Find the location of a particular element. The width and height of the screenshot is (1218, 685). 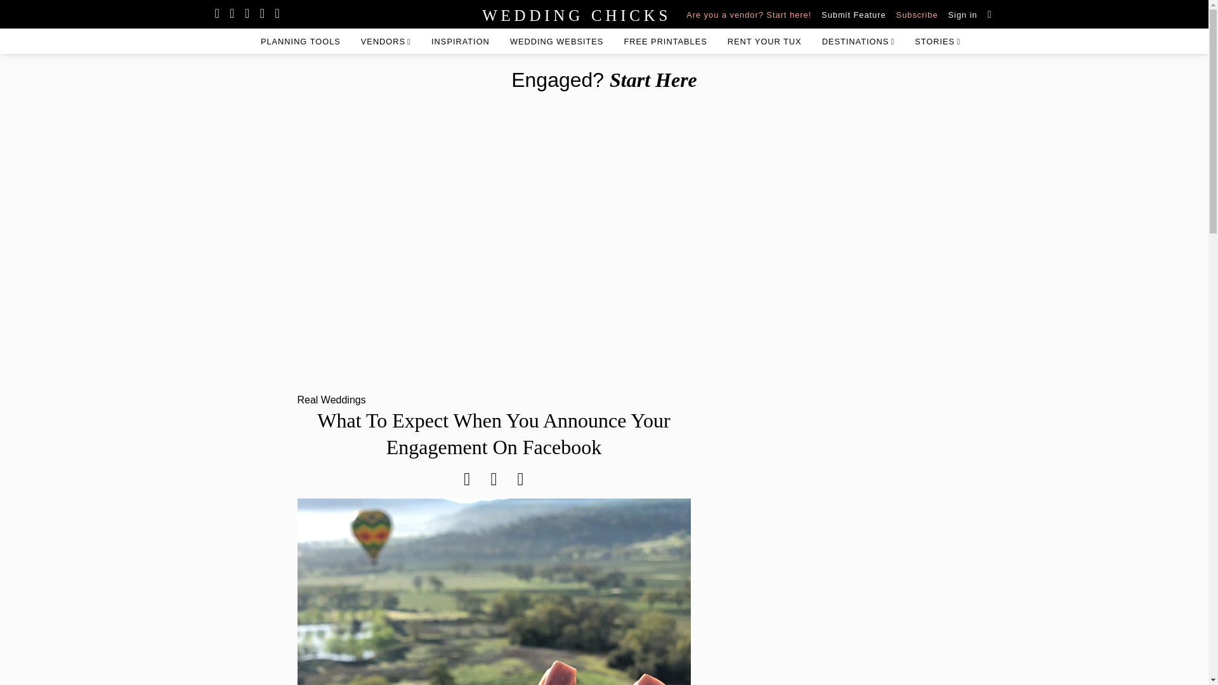

Share on Facebook is located at coordinates (467, 480).